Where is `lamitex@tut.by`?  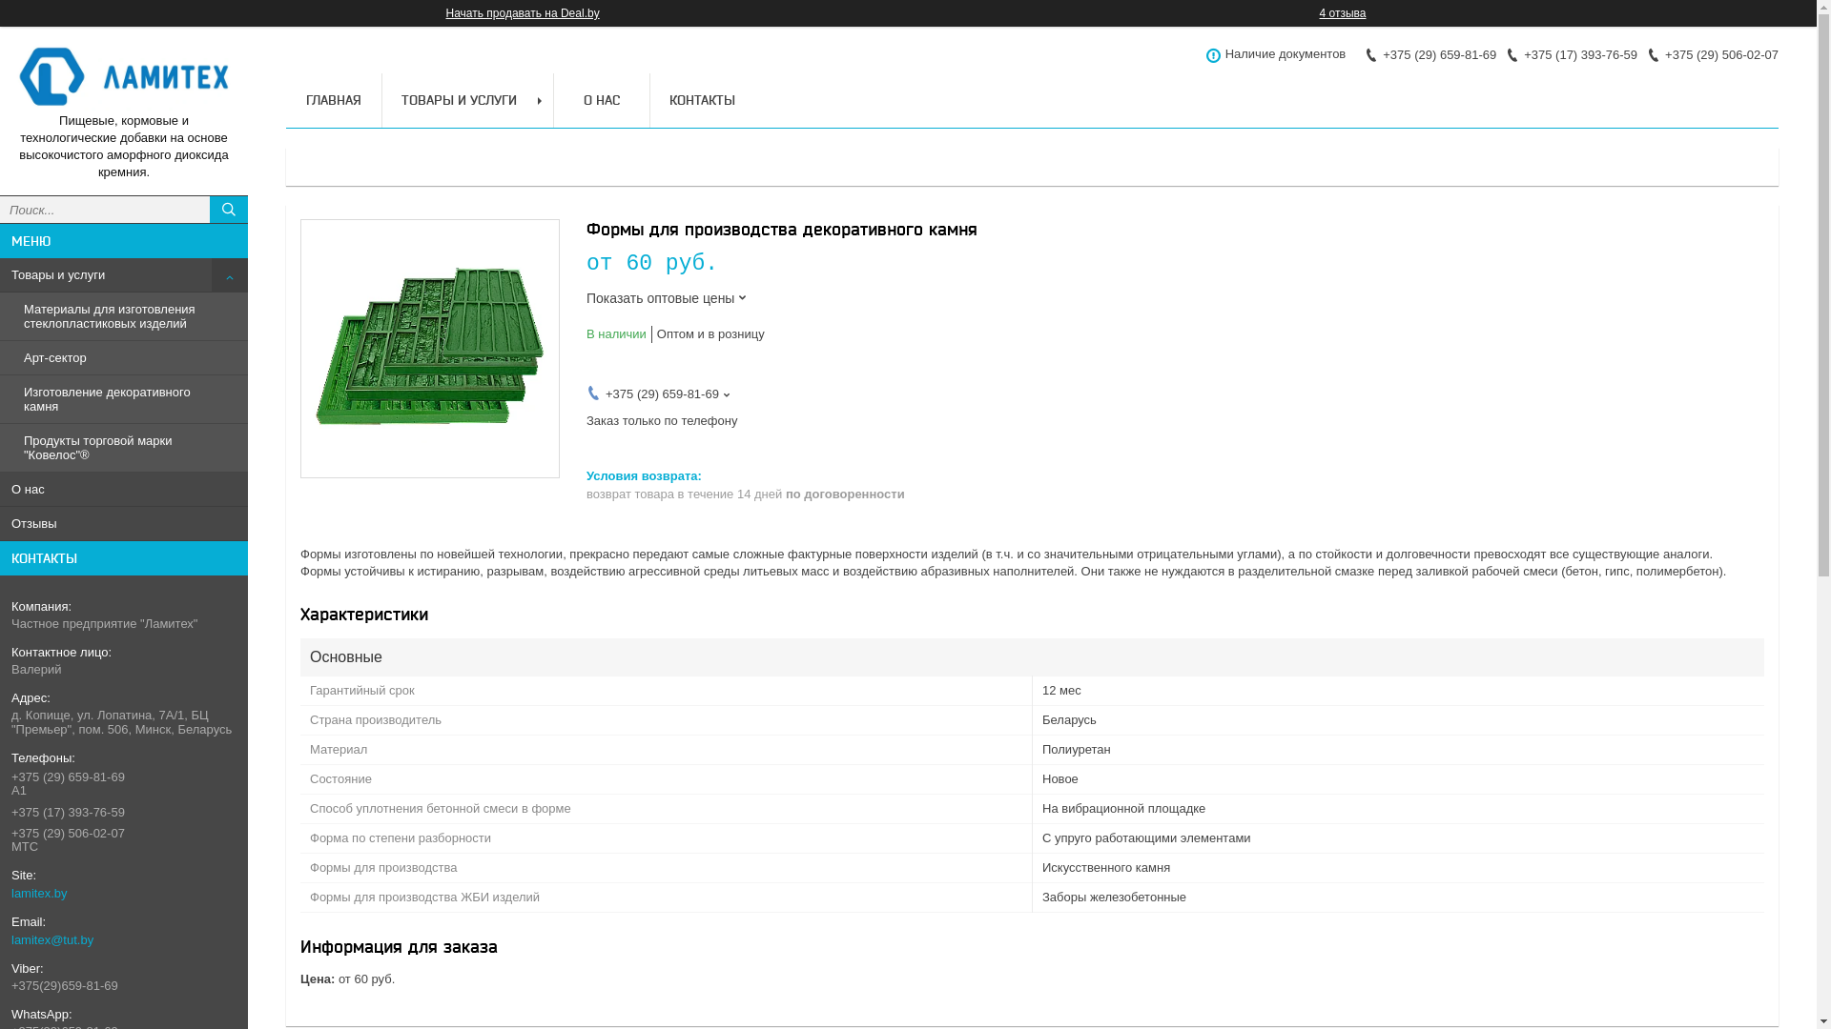
lamitex@tut.by is located at coordinates (52, 939).